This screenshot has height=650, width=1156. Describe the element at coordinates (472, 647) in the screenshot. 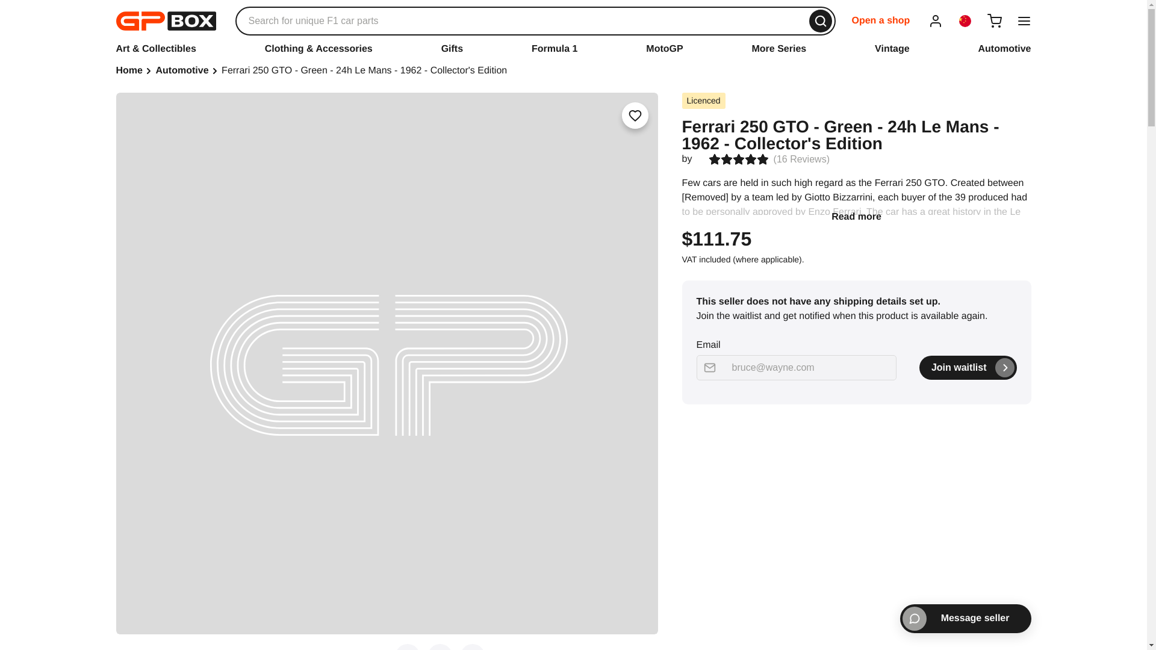

I see `Click to see share on Pinterest` at that location.